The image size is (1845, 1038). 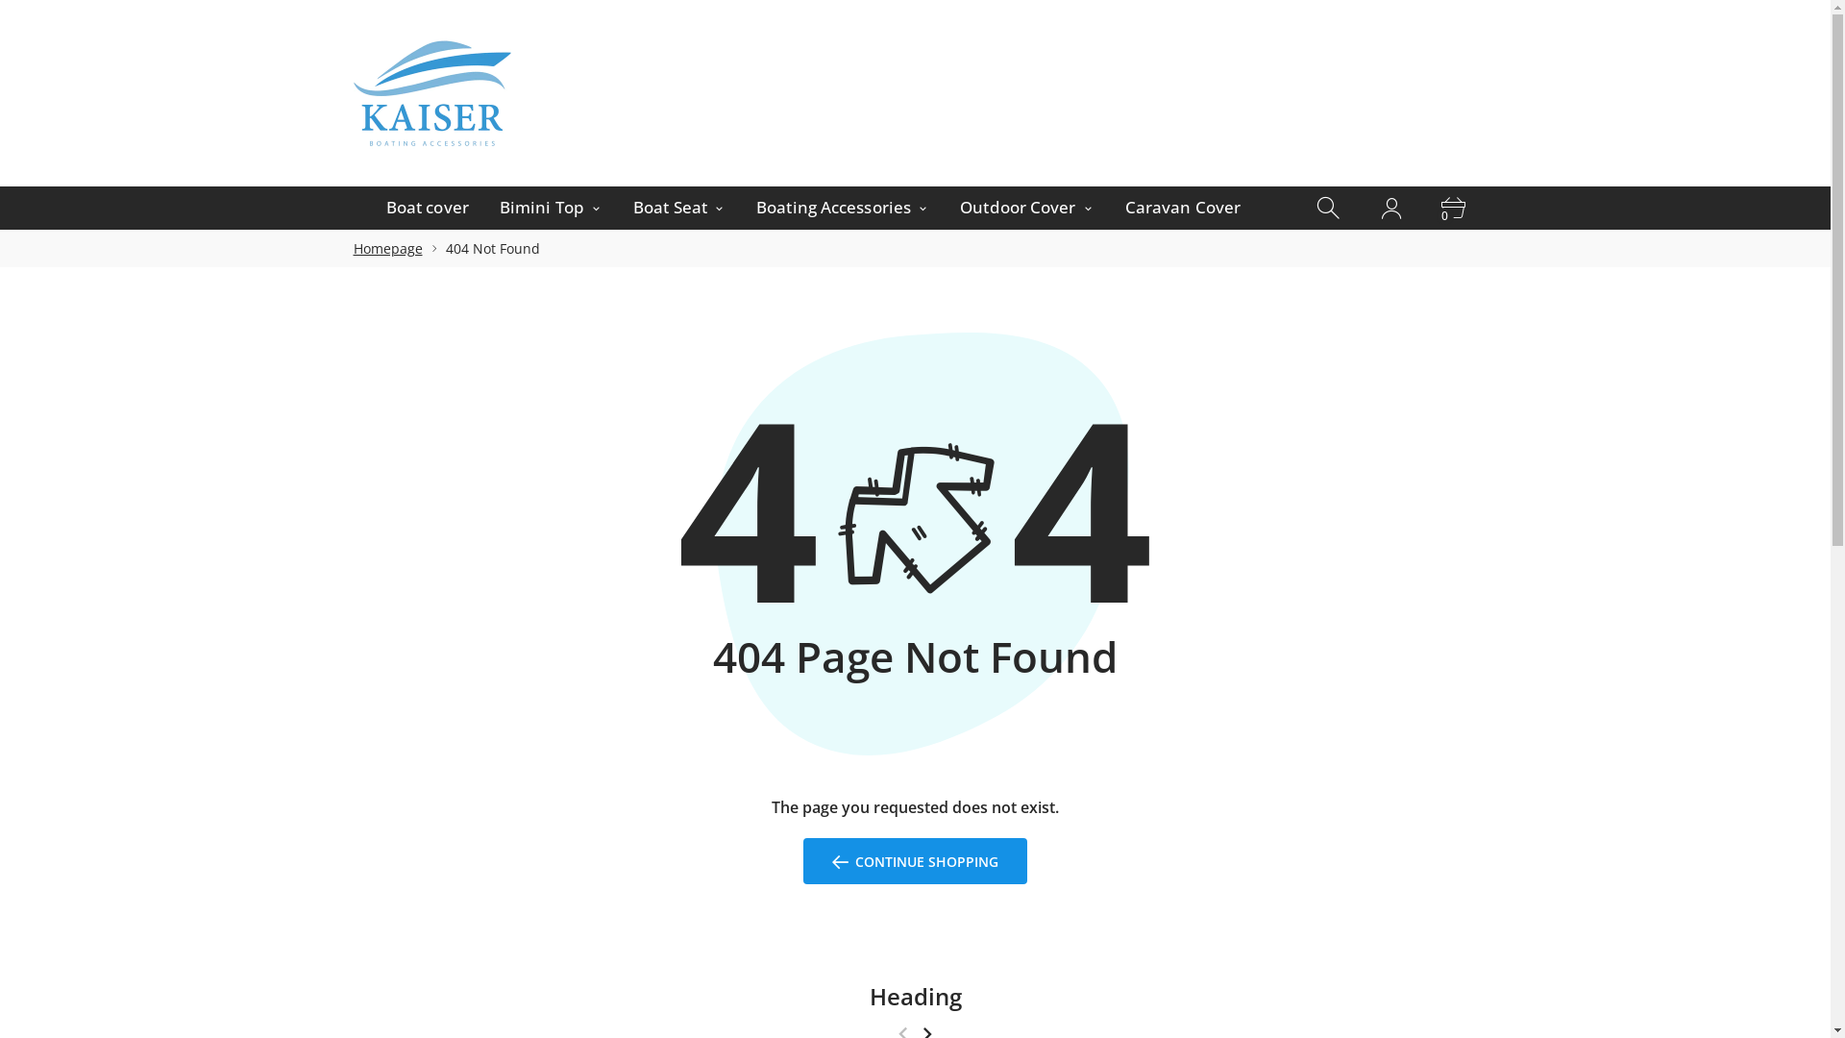 I want to click on Boating Accessories, so click(x=843, y=208).